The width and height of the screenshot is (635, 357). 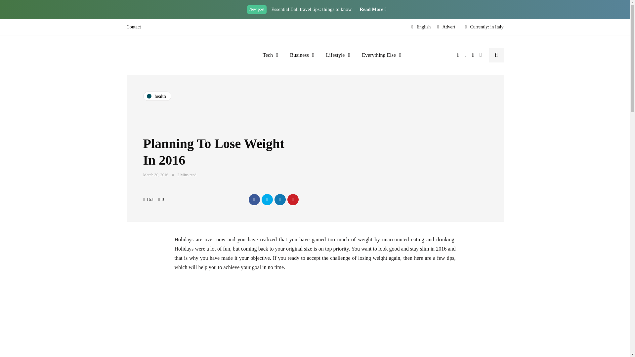 What do you see at coordinates (338, 55) in the screenshot?
I see `Lifestyle` at bounding box center [338, 55].